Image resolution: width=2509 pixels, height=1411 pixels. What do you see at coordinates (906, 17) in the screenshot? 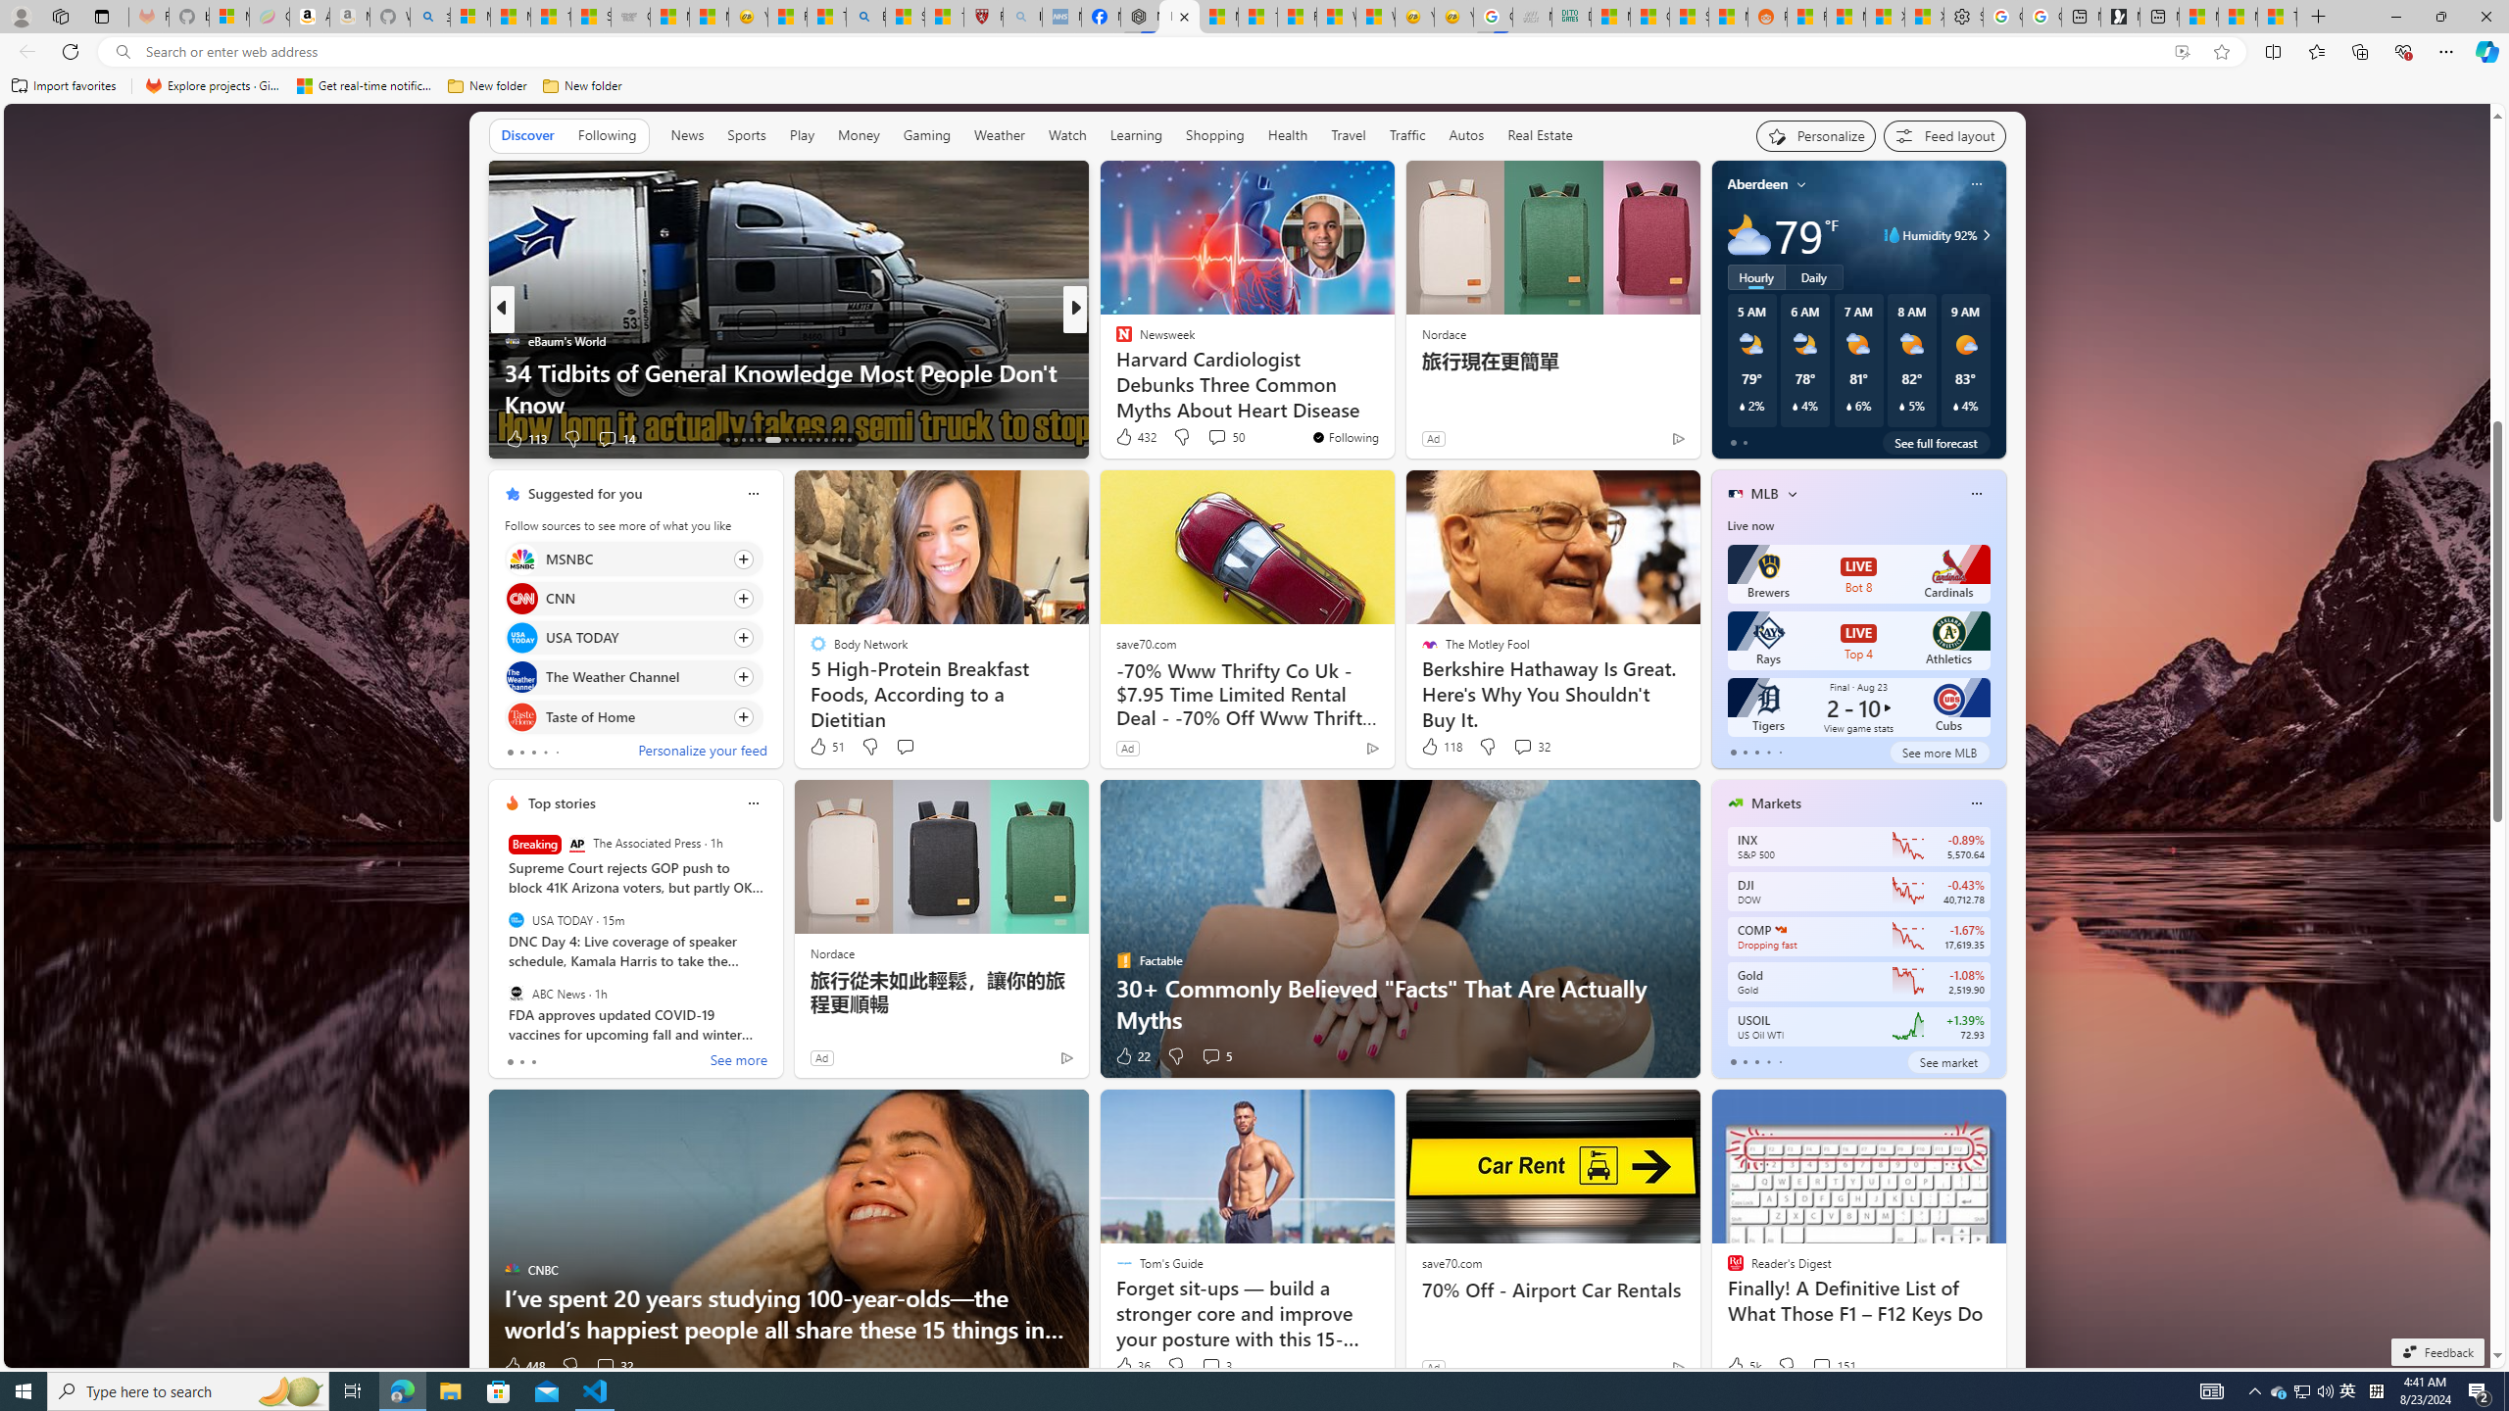
I see `Science - MSN` at bounding box center [906, 17].